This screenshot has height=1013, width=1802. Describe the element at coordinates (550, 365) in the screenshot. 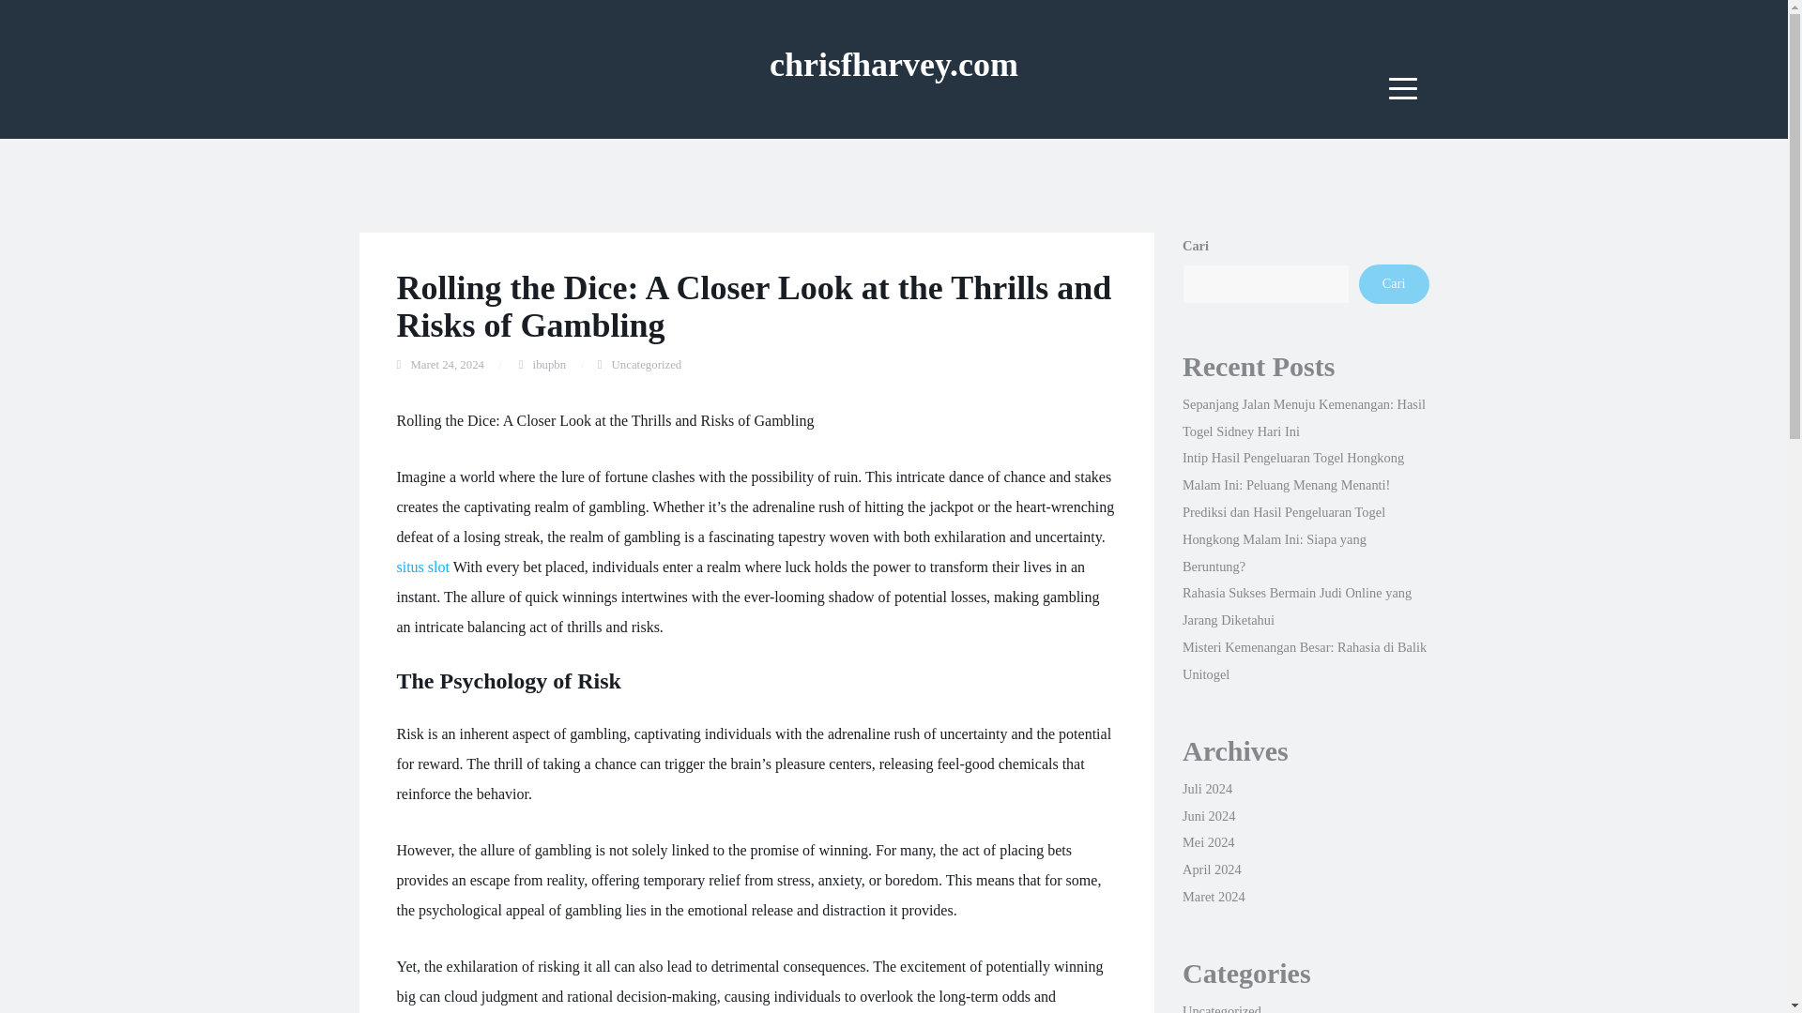

I see `ibupbn` at that location.